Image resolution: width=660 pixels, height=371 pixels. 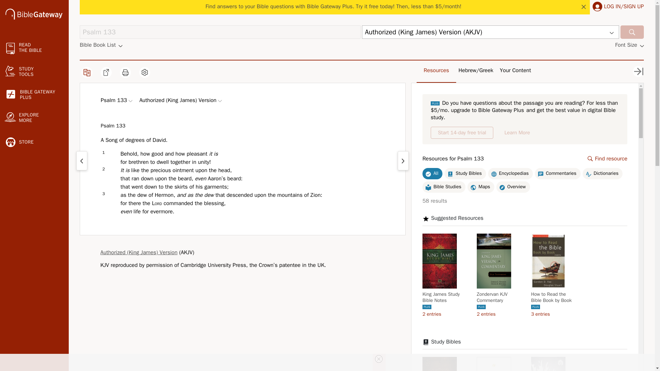 What do you see at coordinates (584, 7) in the screenshot?
I see `close` at bounding box center [584, 7].